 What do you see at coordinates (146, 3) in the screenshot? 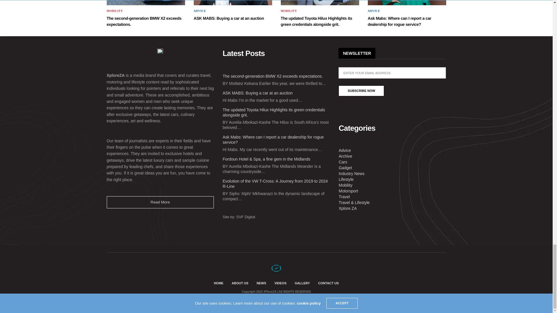
I see `The second-generation BMW X2 exceeds expectations.` at bounding box center [146, 3].